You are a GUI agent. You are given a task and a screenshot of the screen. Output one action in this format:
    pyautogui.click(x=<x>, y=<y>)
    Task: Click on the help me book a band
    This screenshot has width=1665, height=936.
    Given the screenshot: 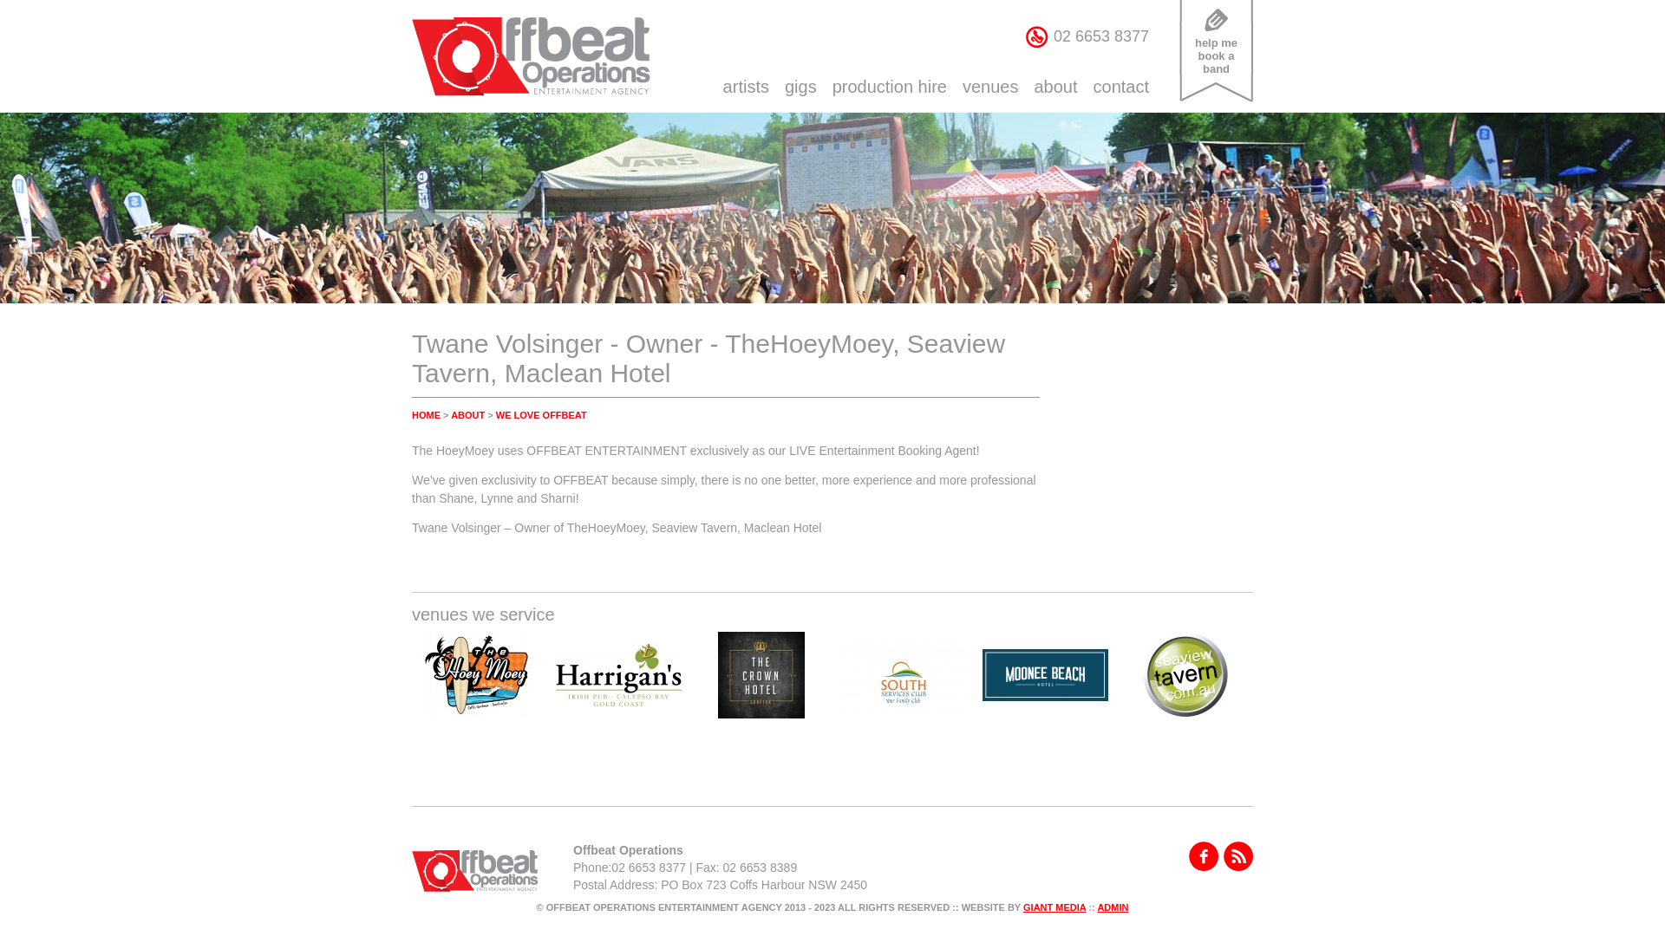 What is the action you would take?
    pyautogui.click(x=1216, y=42)
    